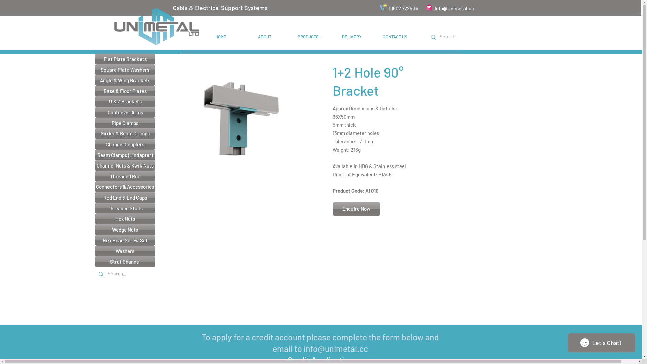 The width and height of the screenshot is (647, 364). Describe the element at coordinates (125, 133) in the screenshot. I see `Girder & Beam Clamps` at that location.